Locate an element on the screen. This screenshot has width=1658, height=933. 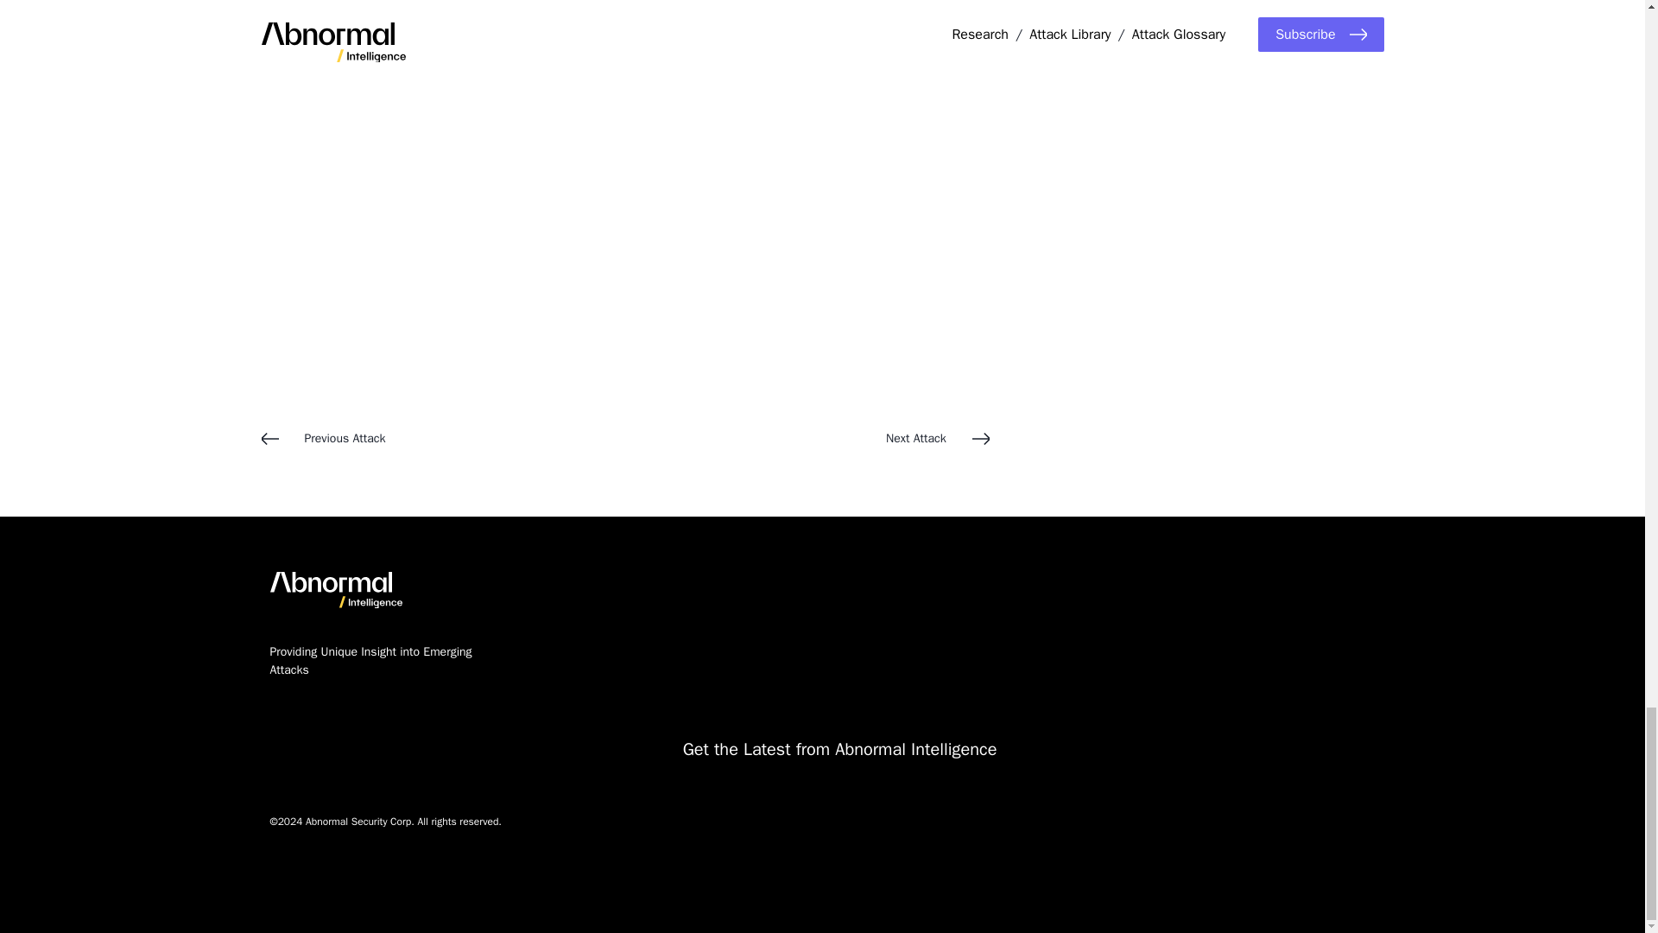
Previous Attack is located at coordinates (442, 438).